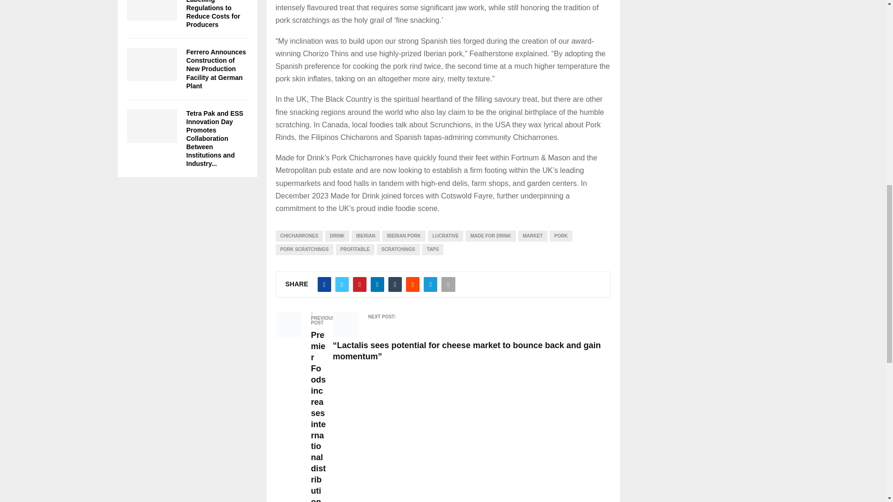  I want to click on DRINK, so click(337, 236).